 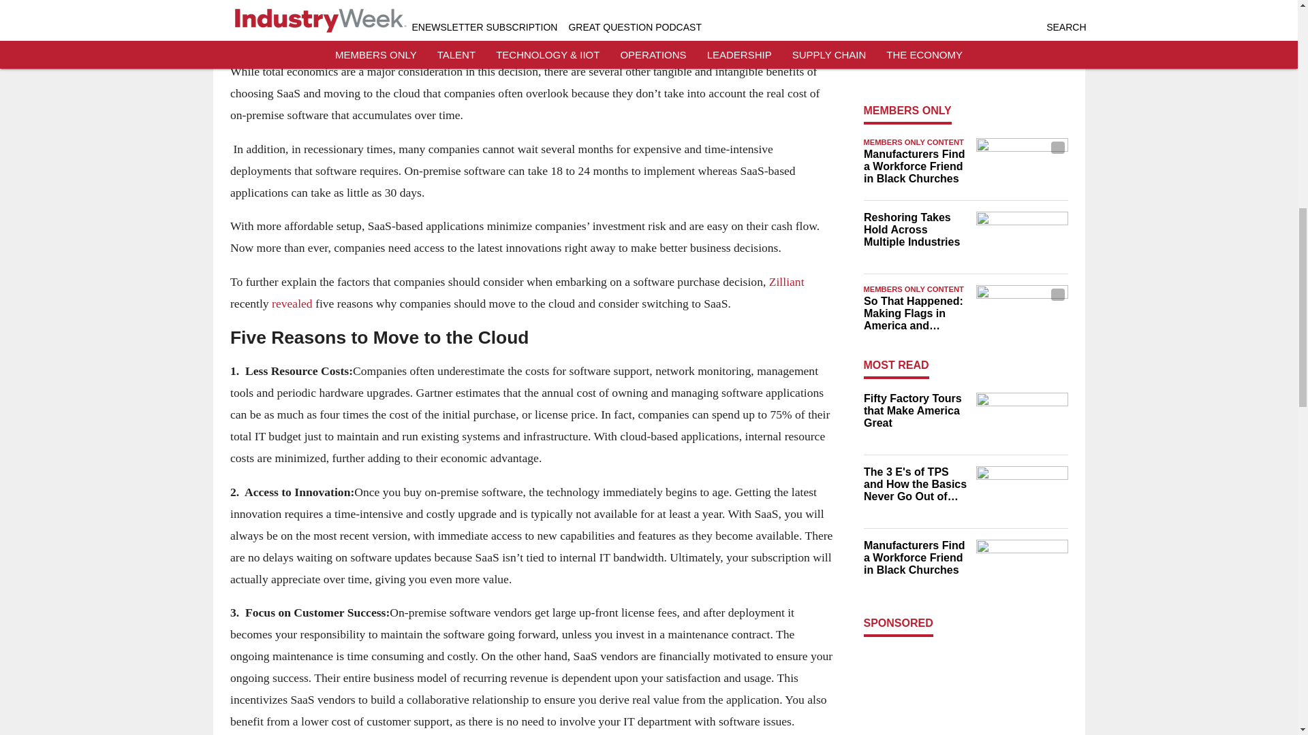 What do you see at coordinates (333, 38) in the screenshot?
I see `Gartner` at bounding box center [333, 38].